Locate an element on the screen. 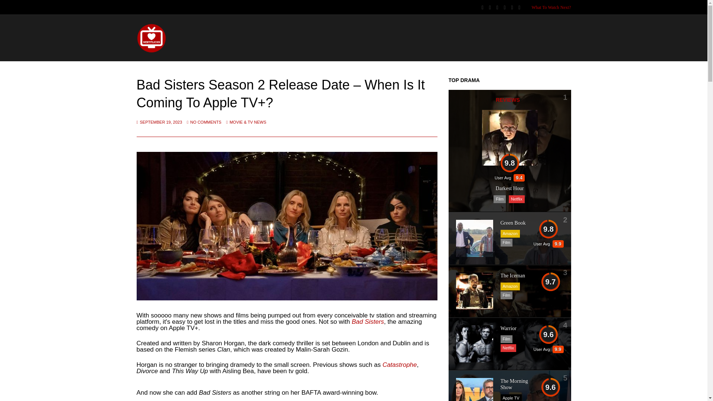 This screenshot has height=401, width=713. NextFlicks is located at coordinates (152, 51).